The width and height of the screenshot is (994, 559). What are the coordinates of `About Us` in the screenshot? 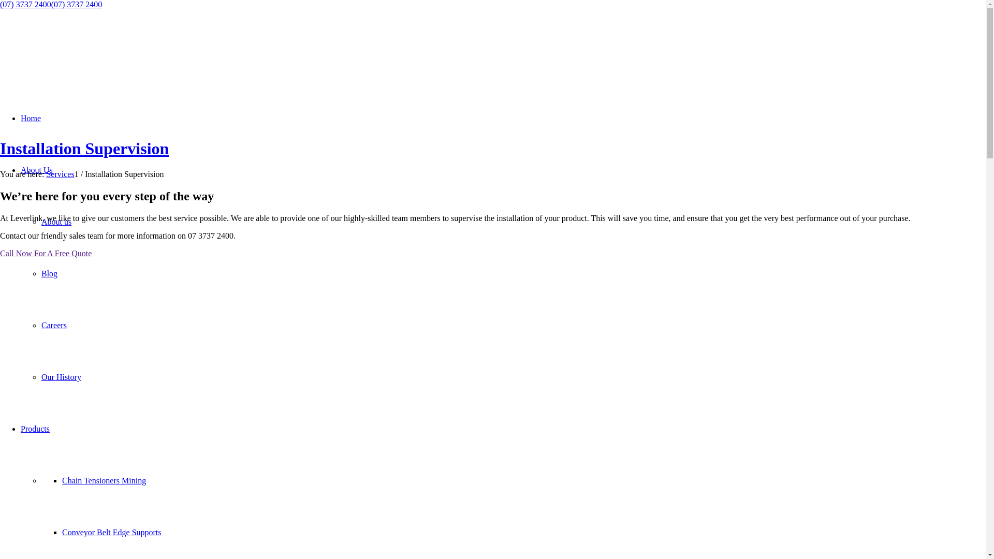 It's located at (37, 170).